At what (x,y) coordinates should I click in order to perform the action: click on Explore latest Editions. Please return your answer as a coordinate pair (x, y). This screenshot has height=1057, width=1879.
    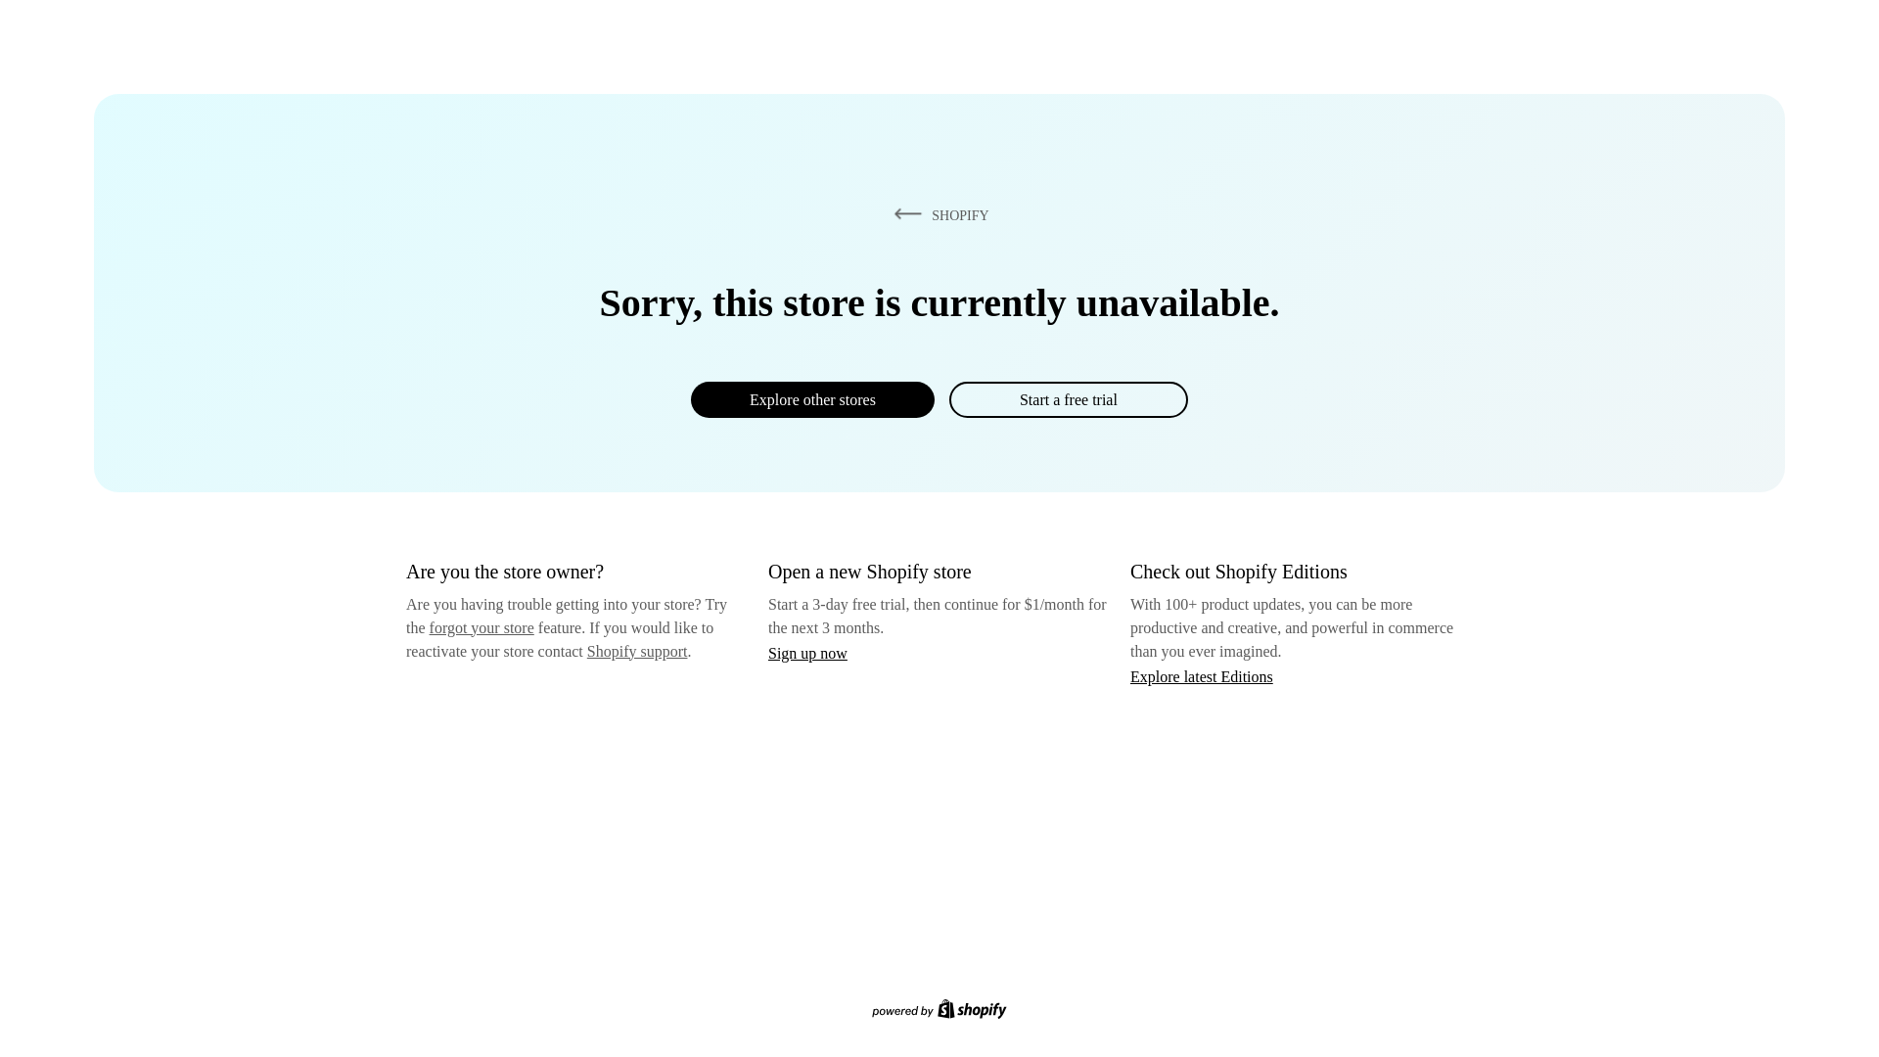
    Looking at the image, I should click on (1202, 675).